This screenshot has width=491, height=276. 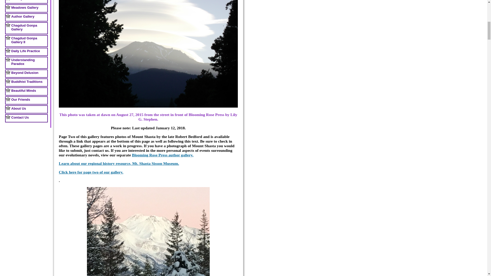 I want to click on Click here for page two of our gallery., so click(x=91, y=172).